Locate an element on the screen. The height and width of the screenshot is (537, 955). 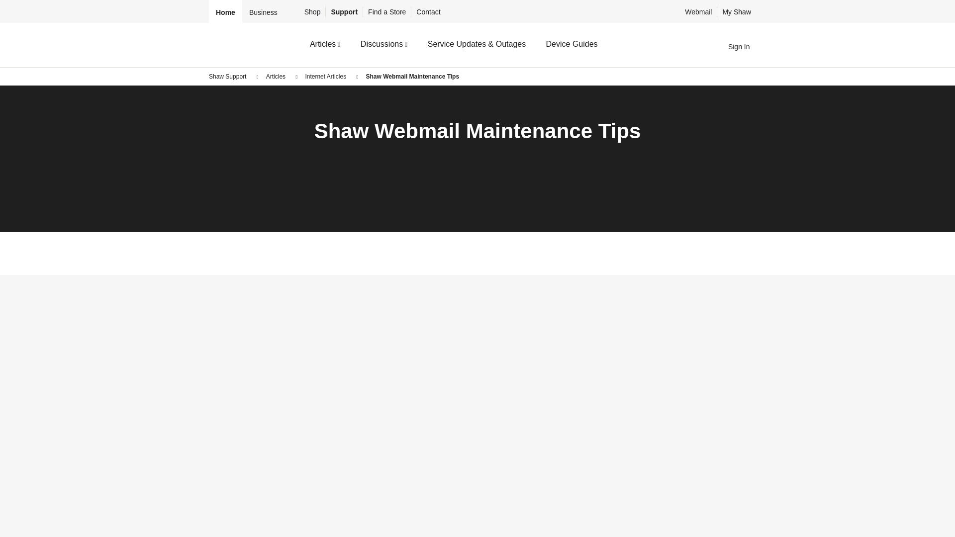
Sign In is located at coordinates (730, 47).